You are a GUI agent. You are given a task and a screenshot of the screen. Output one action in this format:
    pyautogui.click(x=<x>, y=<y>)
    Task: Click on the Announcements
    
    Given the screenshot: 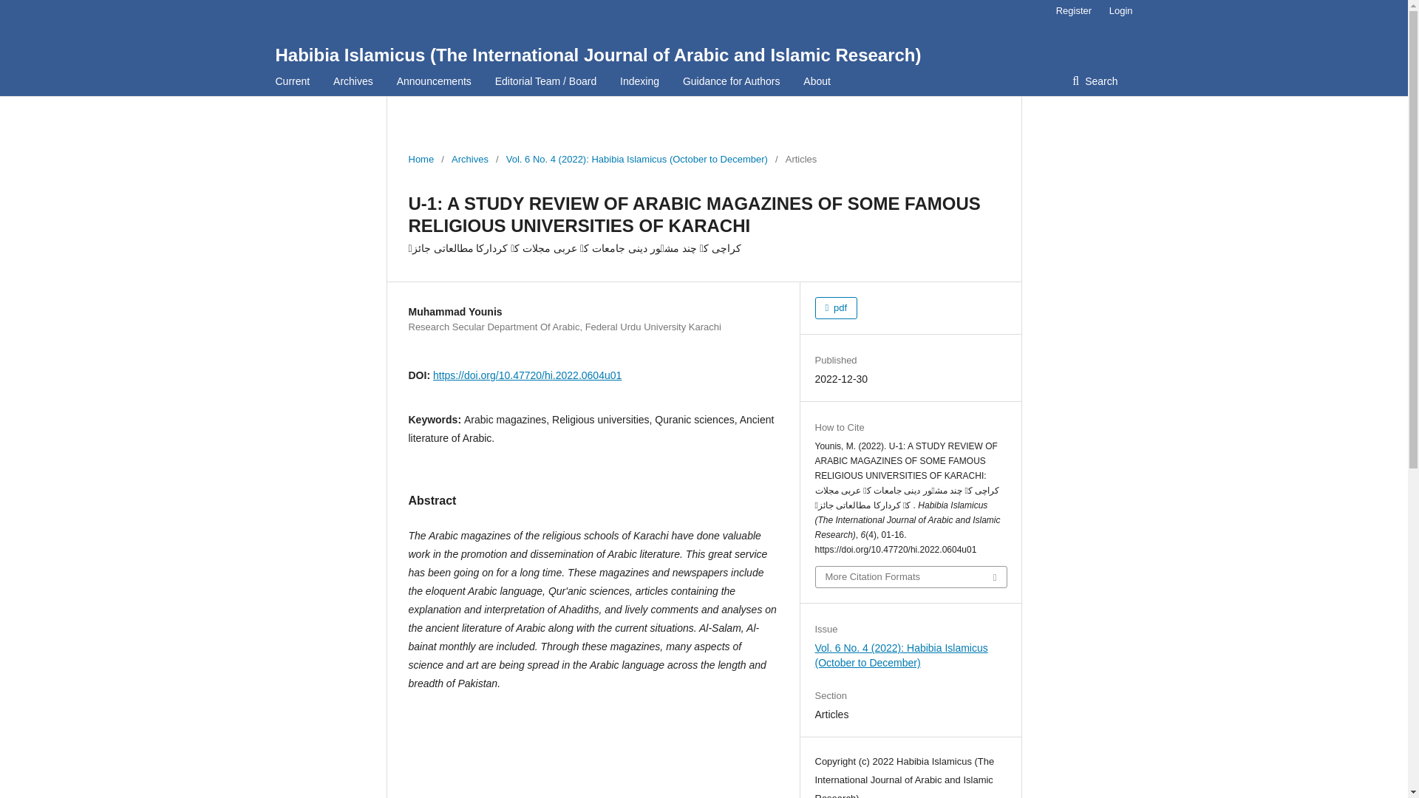 What is the action you would take?
    pyautogui.click(x=434, y=81)
    